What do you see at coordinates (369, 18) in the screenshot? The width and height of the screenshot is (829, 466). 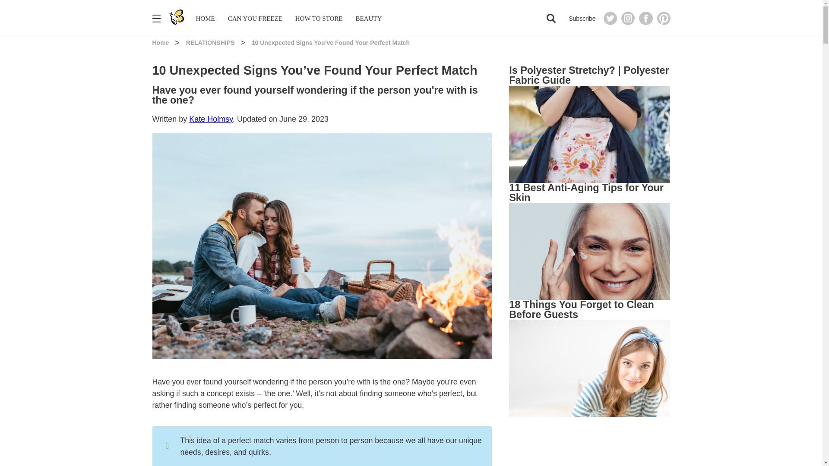 I see `BEAUTY` at bounding box center [369, 18].